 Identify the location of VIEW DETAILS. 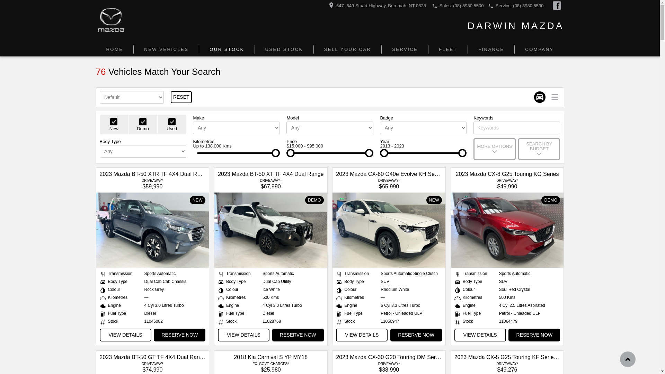
(244, 335).